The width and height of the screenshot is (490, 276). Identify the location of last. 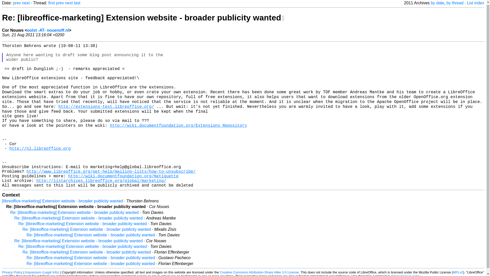
(77, 3).